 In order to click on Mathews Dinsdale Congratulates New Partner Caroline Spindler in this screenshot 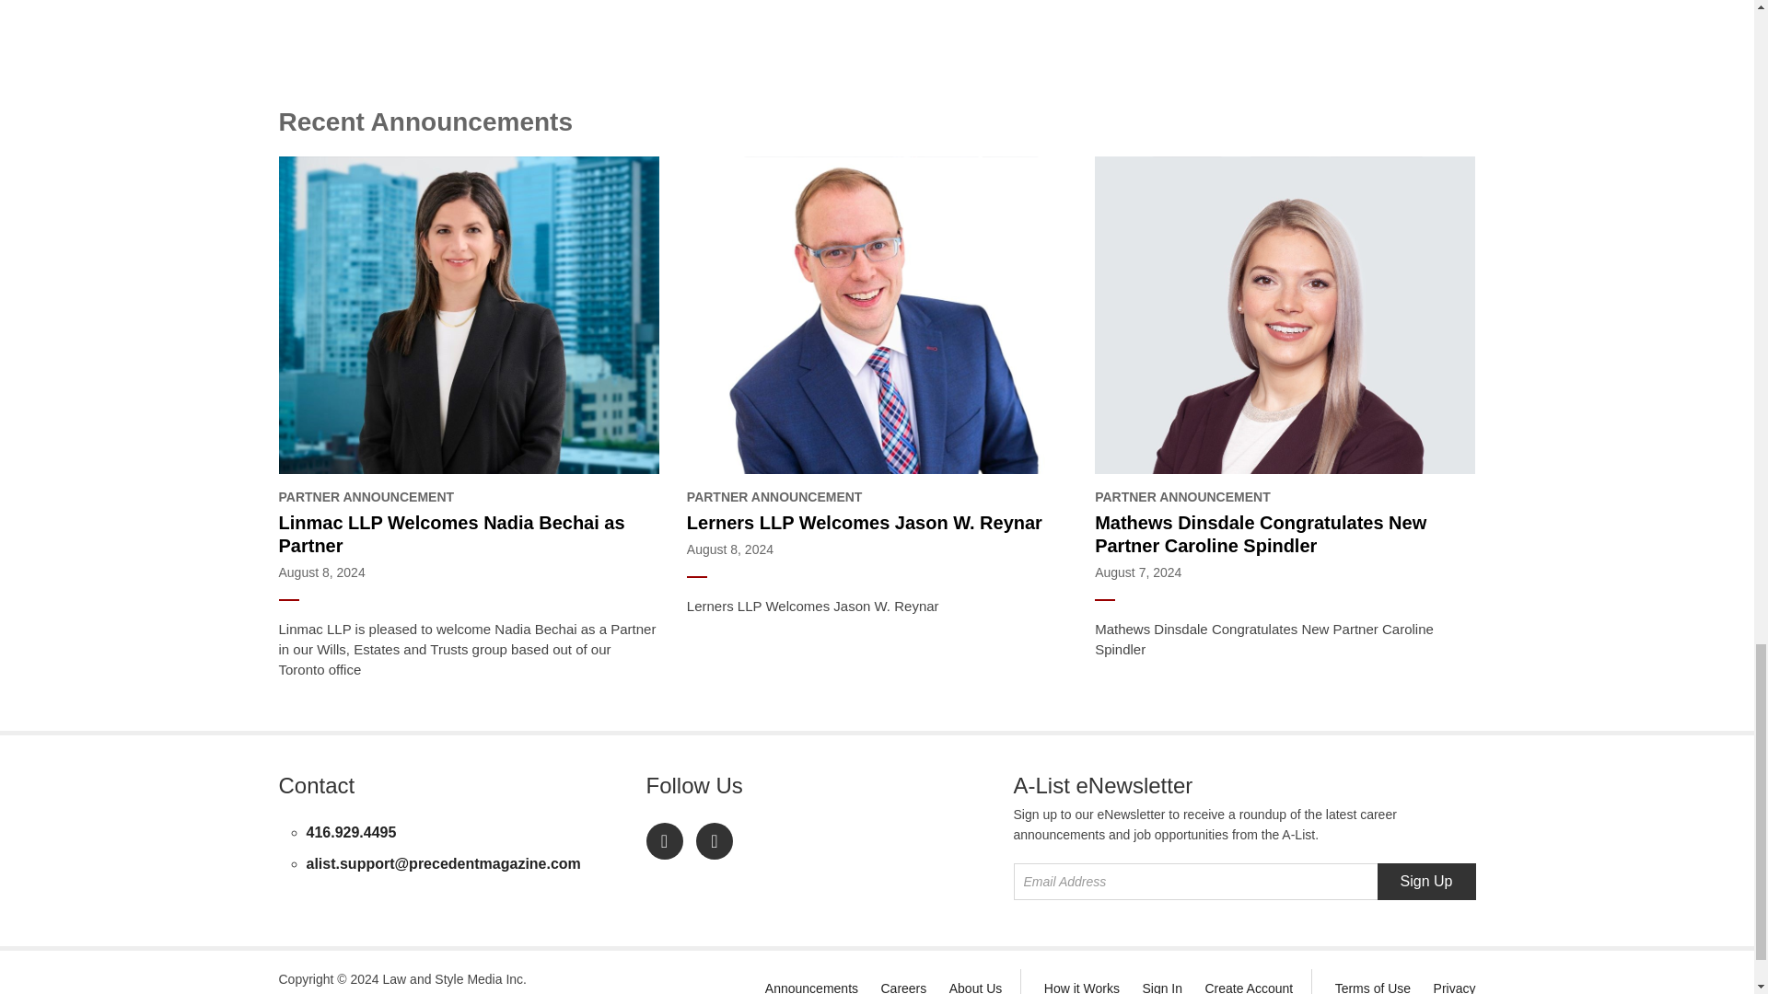, I will do `click(1284, 534)`.